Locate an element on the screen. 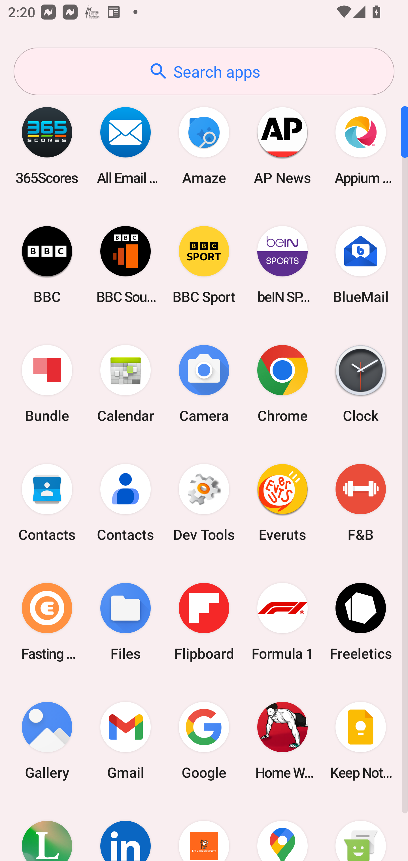  BlueMail is located at coordinates (361, 265).